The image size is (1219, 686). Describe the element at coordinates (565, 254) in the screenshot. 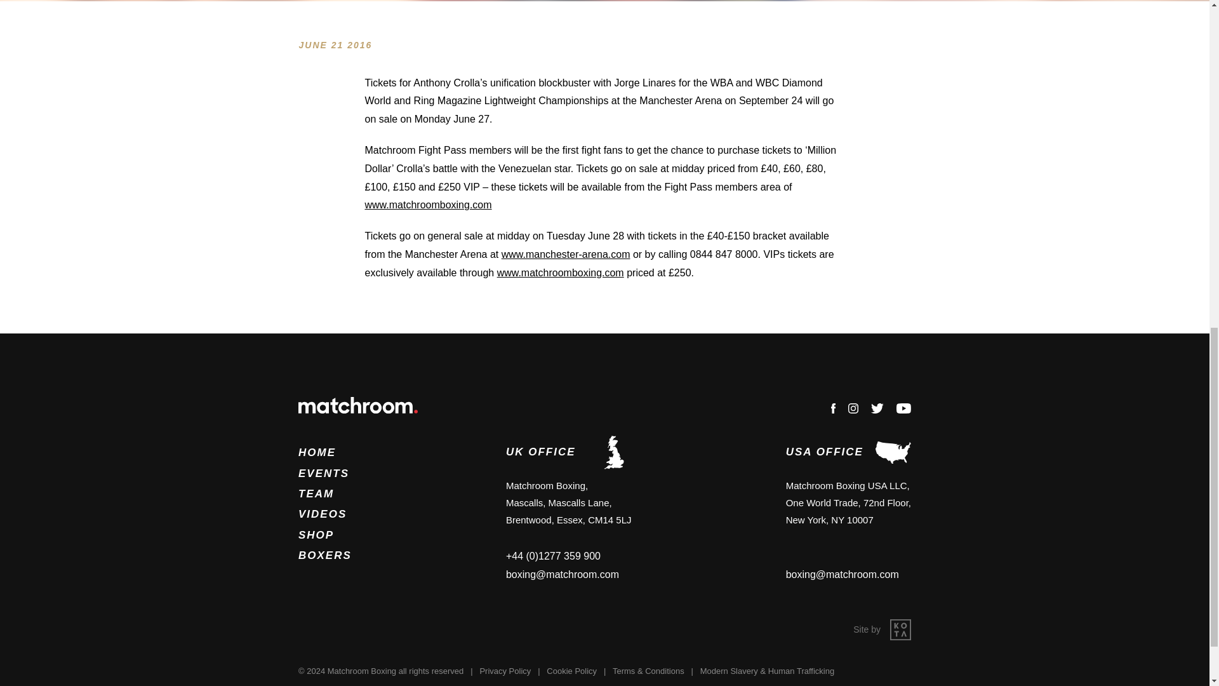

I see `www.manchester-arena.com` at that location.